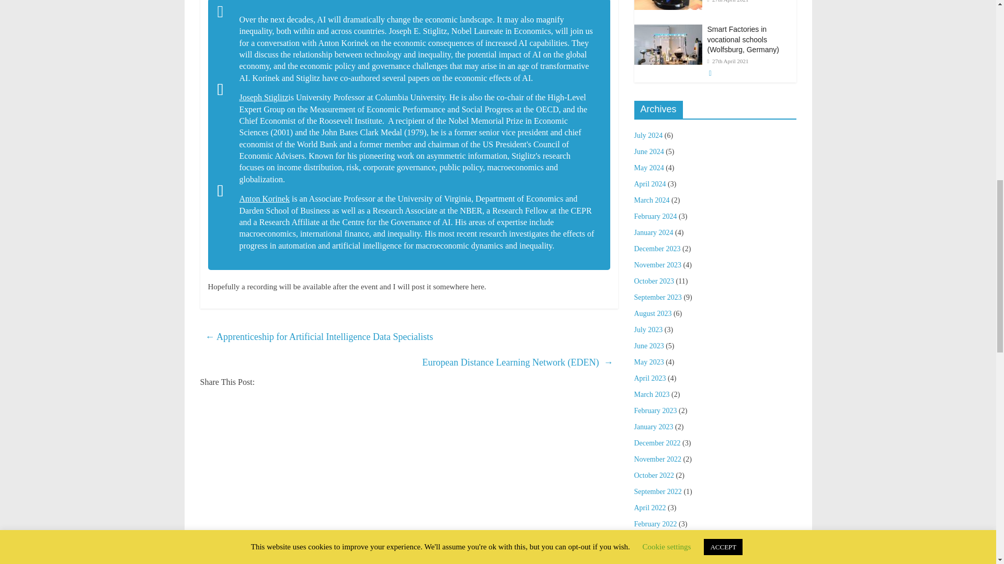  What do you see at coordinates (265, 198) in the screenshot?
I see `Anton Korinek` at bounding box center [265, 198].